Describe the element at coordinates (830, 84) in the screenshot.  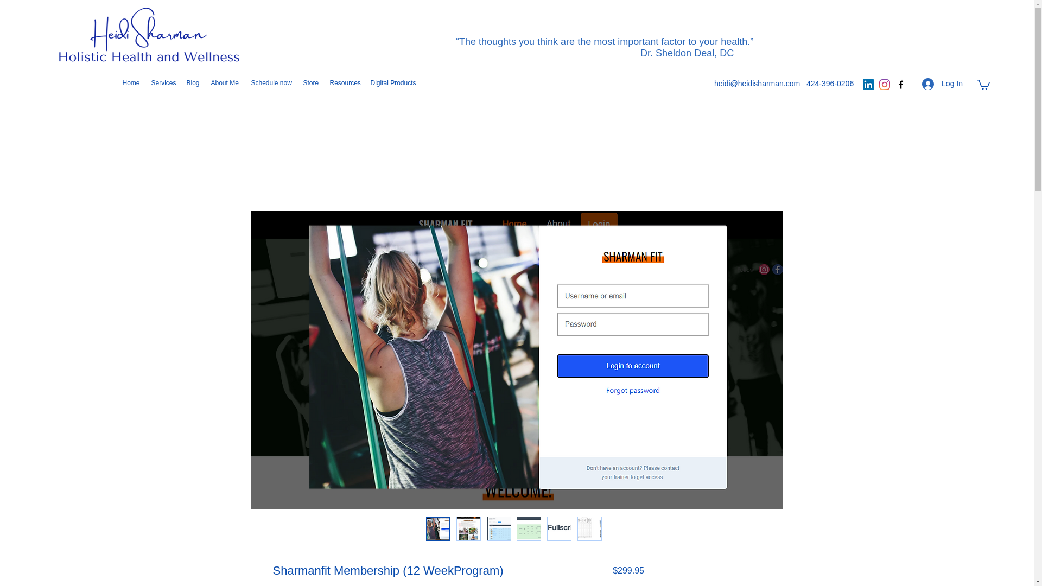
I see `424-396-0206` at that location.